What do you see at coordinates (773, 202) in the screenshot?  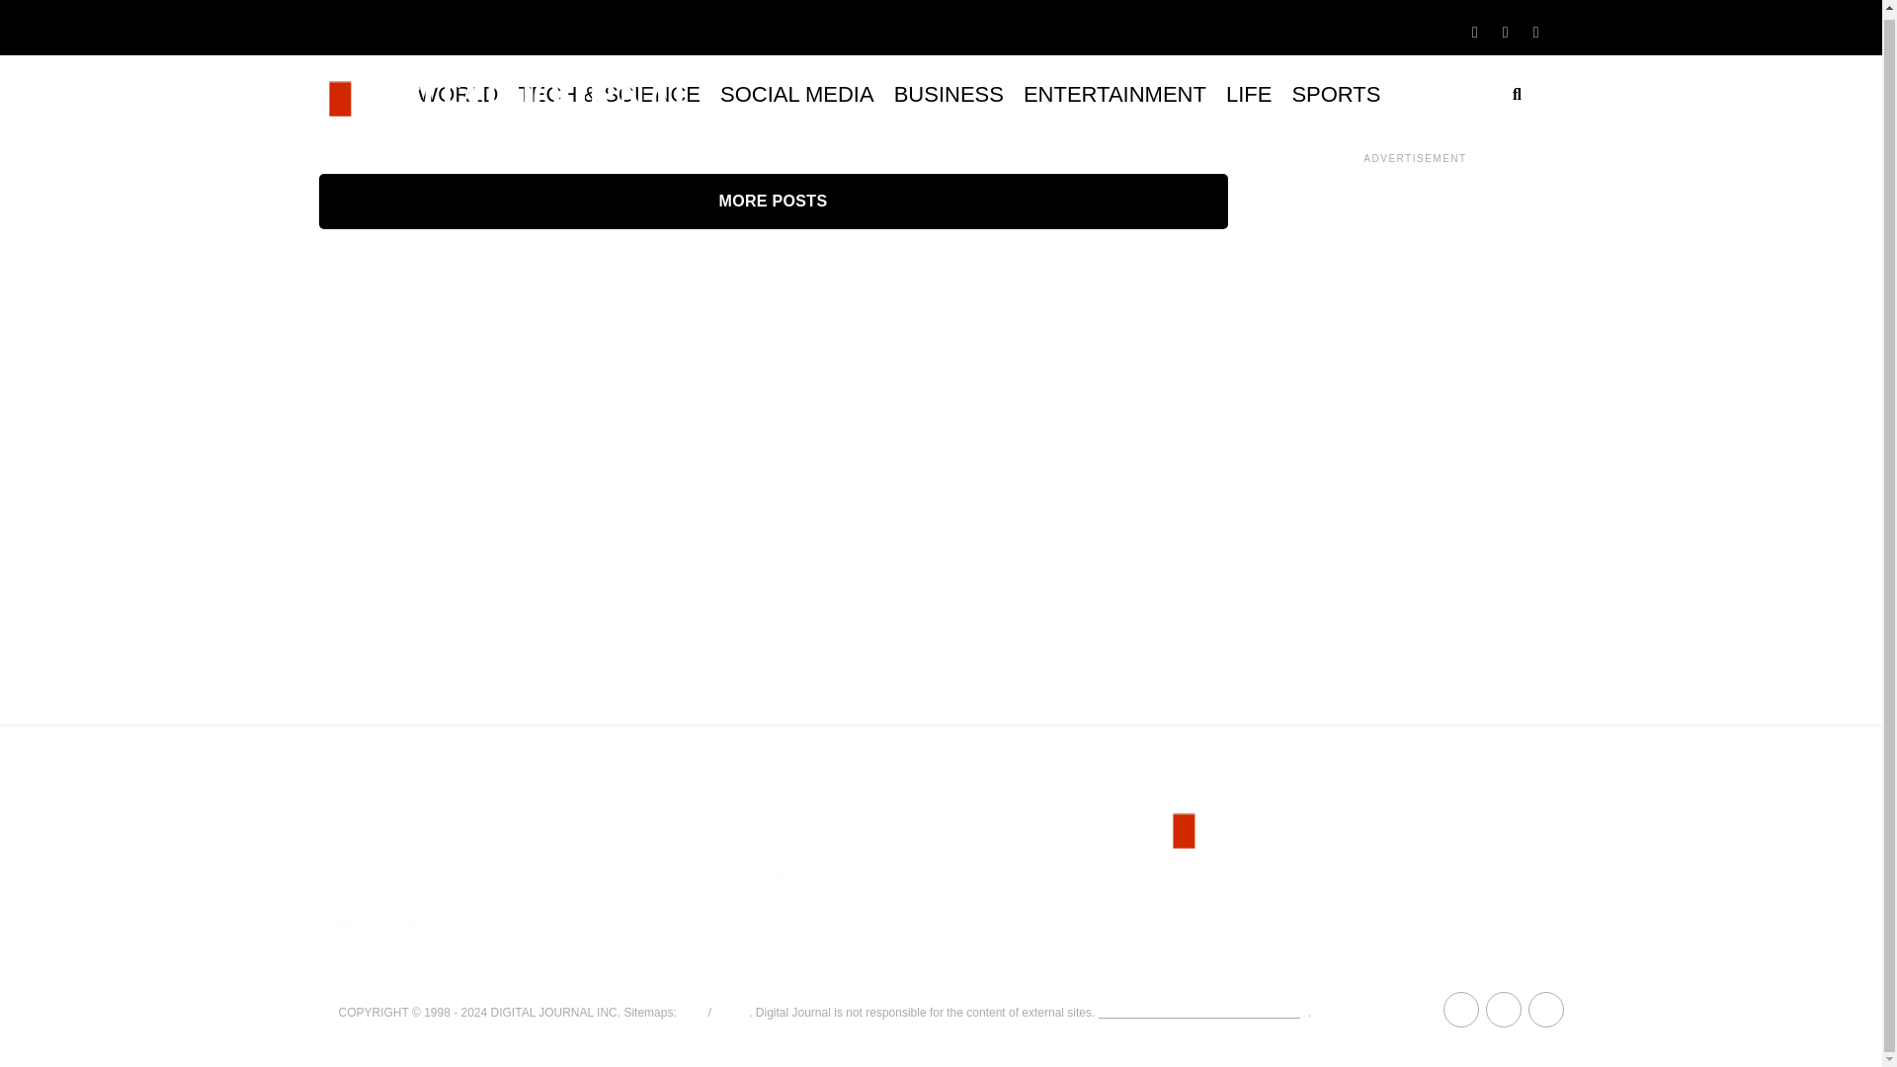 I see `MORE POSTS` at bounding box center [773, 202].